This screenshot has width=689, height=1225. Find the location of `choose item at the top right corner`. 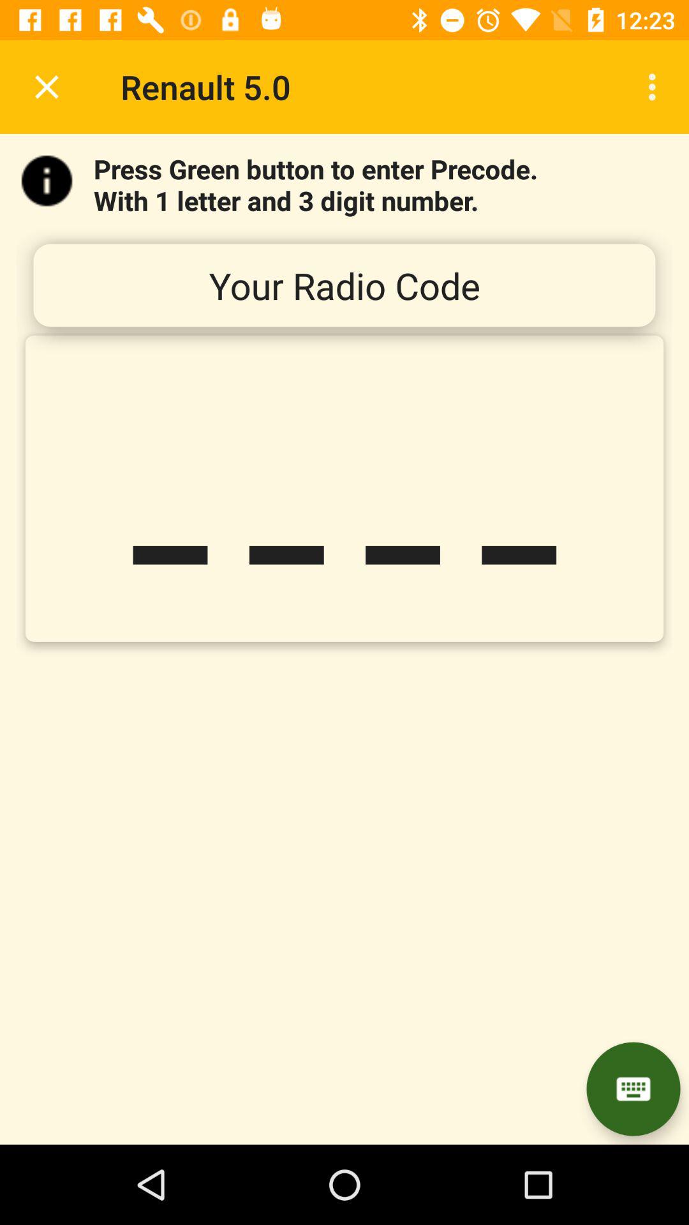

choose item at the top right corner is located at coordinates (656, 87).